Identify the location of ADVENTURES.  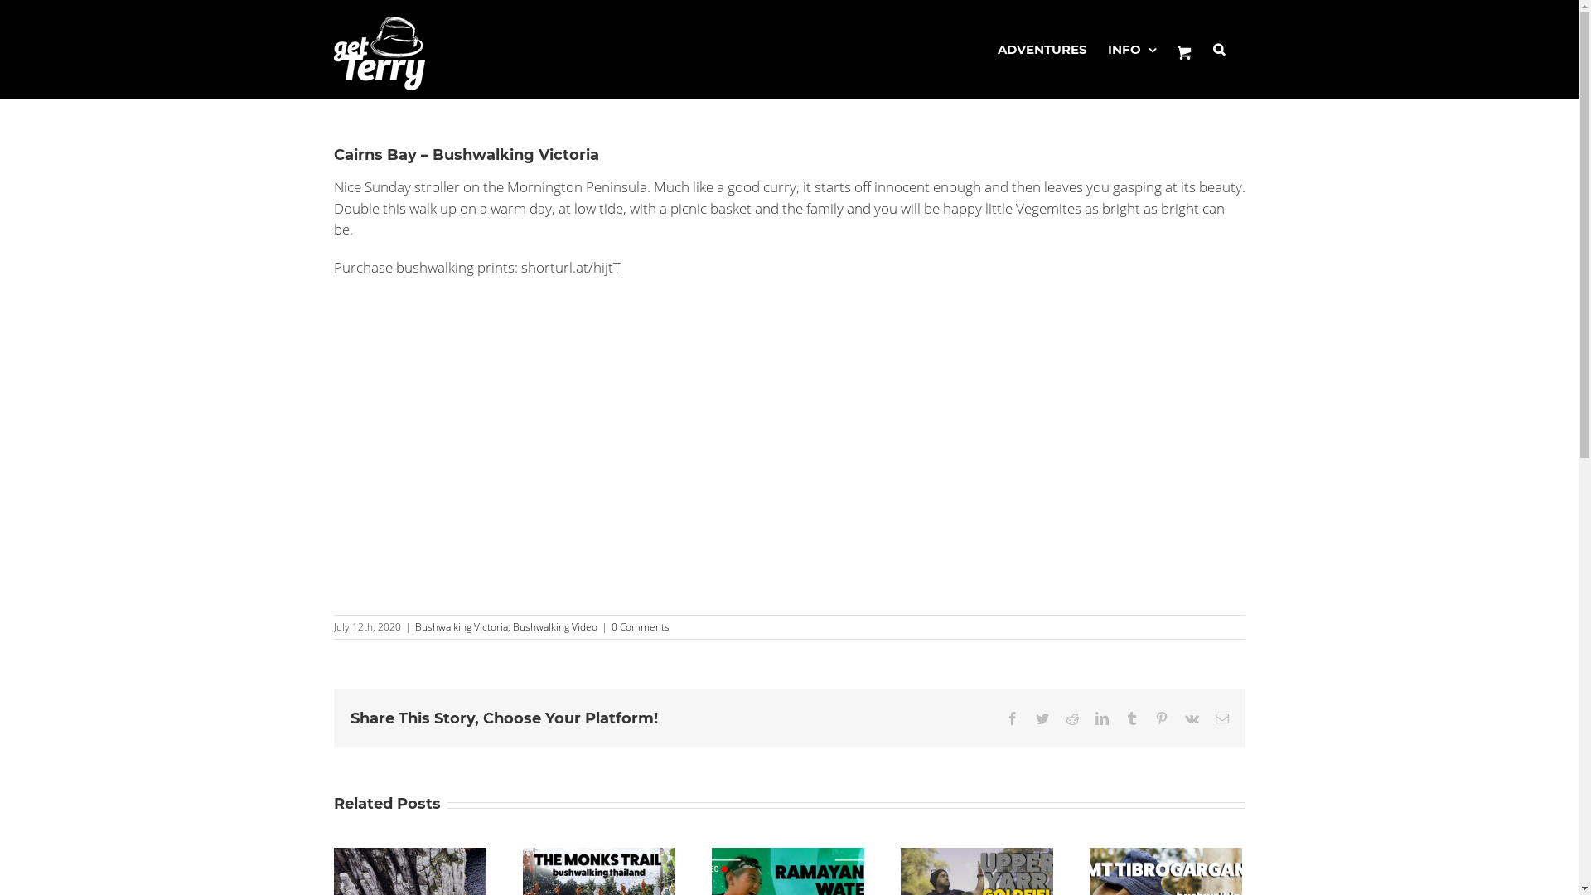
(1042, 50).